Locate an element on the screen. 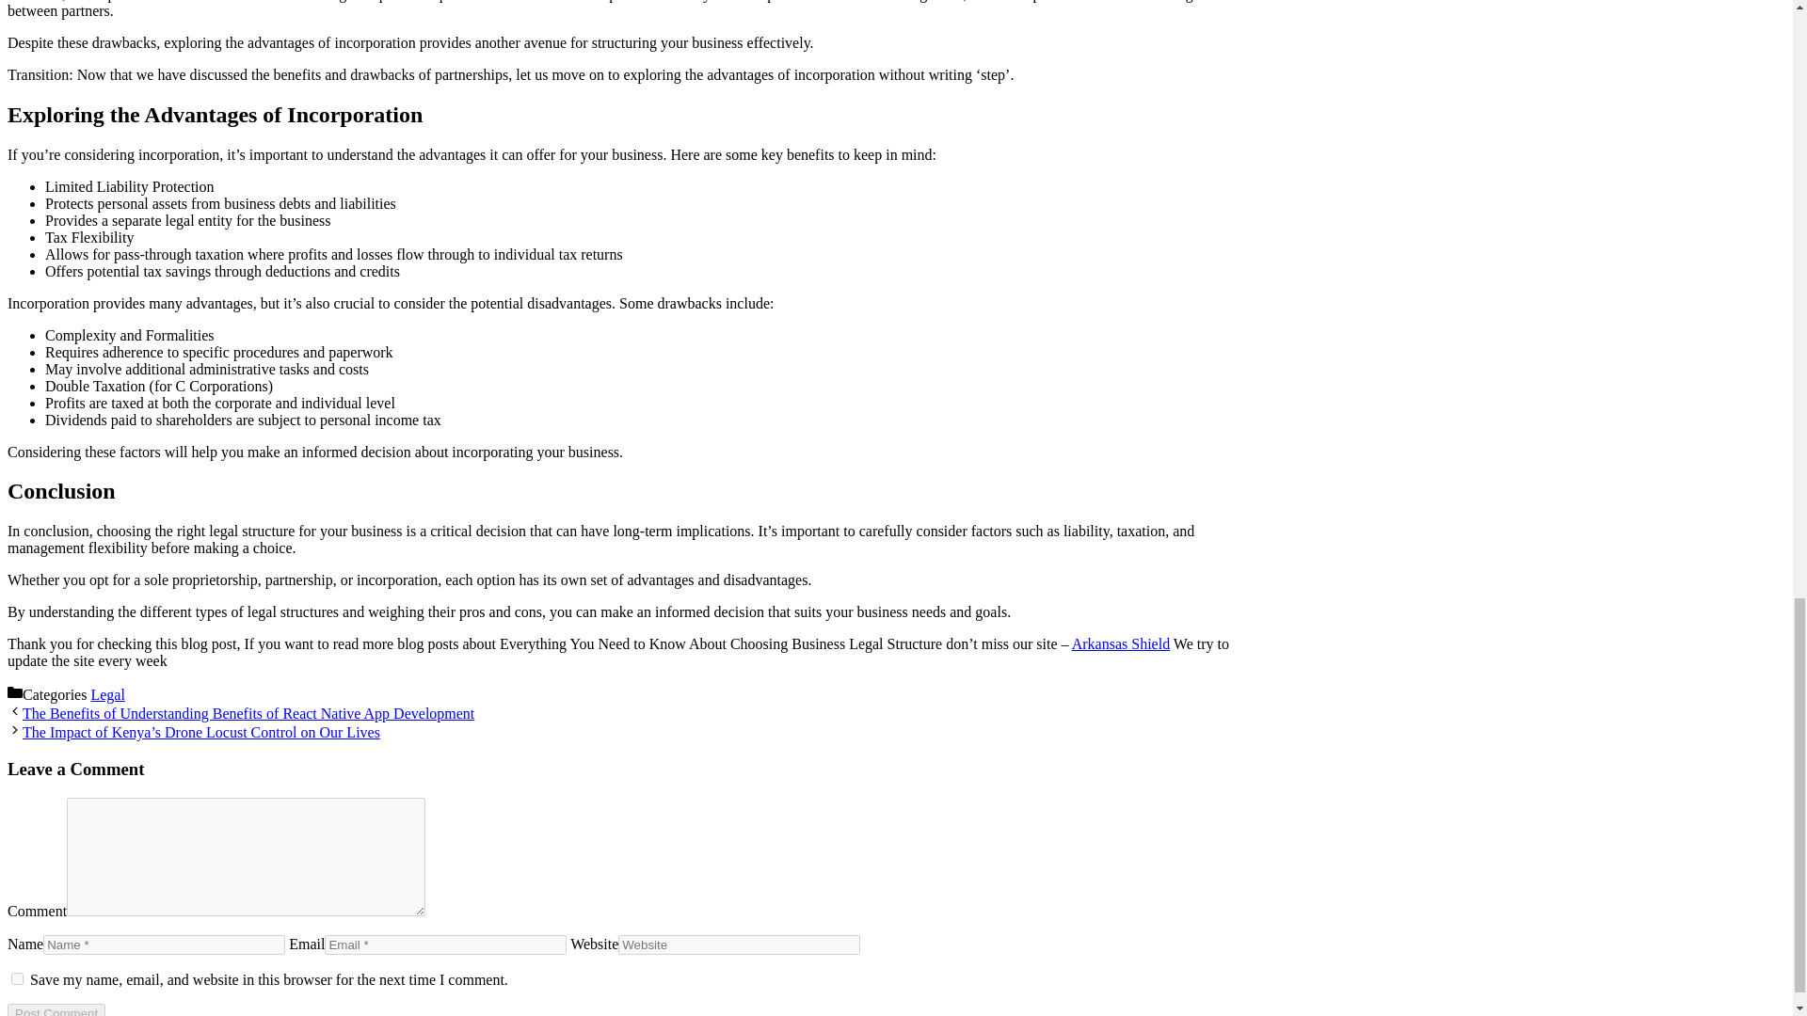 The width and height of the screenshot is (1807, 1016). Arkansas Shield is located at coordinates (1120, 643).